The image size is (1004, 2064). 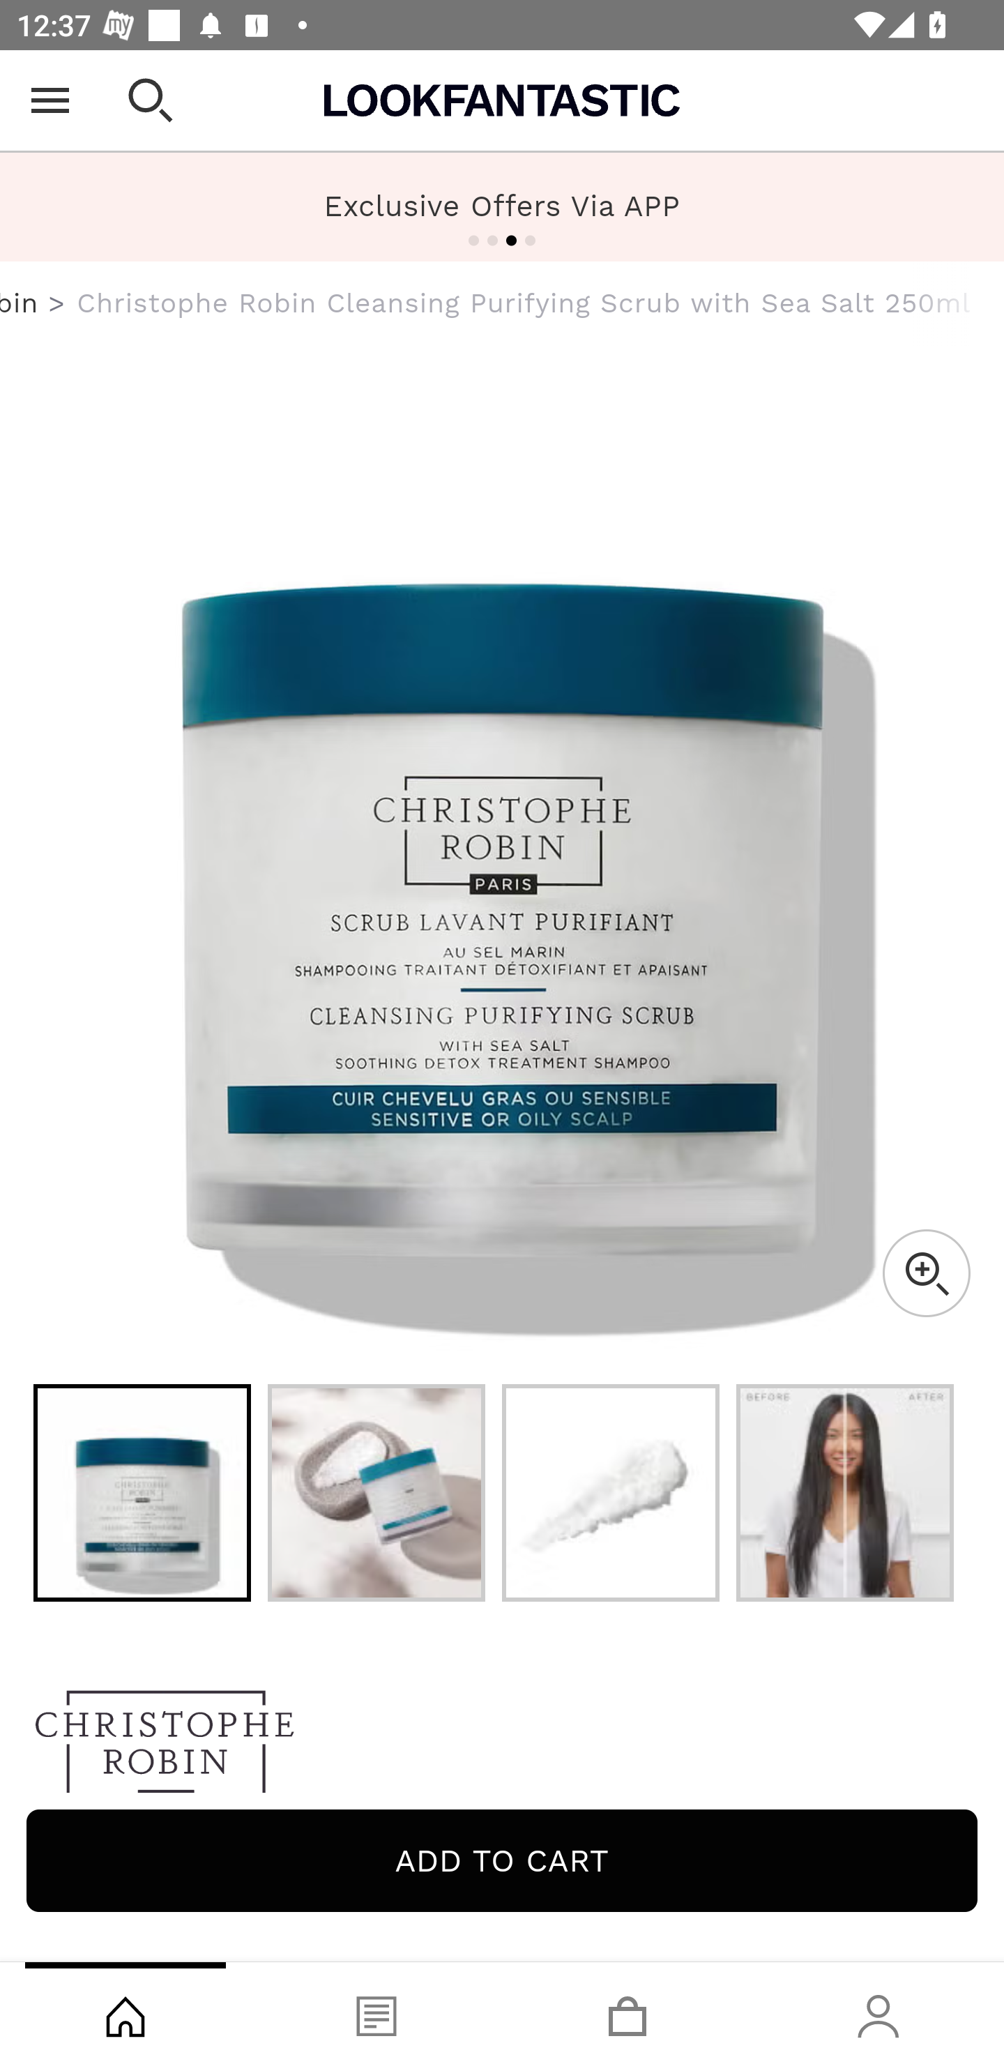 I want to click on Open Menu, so click(x=50, y=100).